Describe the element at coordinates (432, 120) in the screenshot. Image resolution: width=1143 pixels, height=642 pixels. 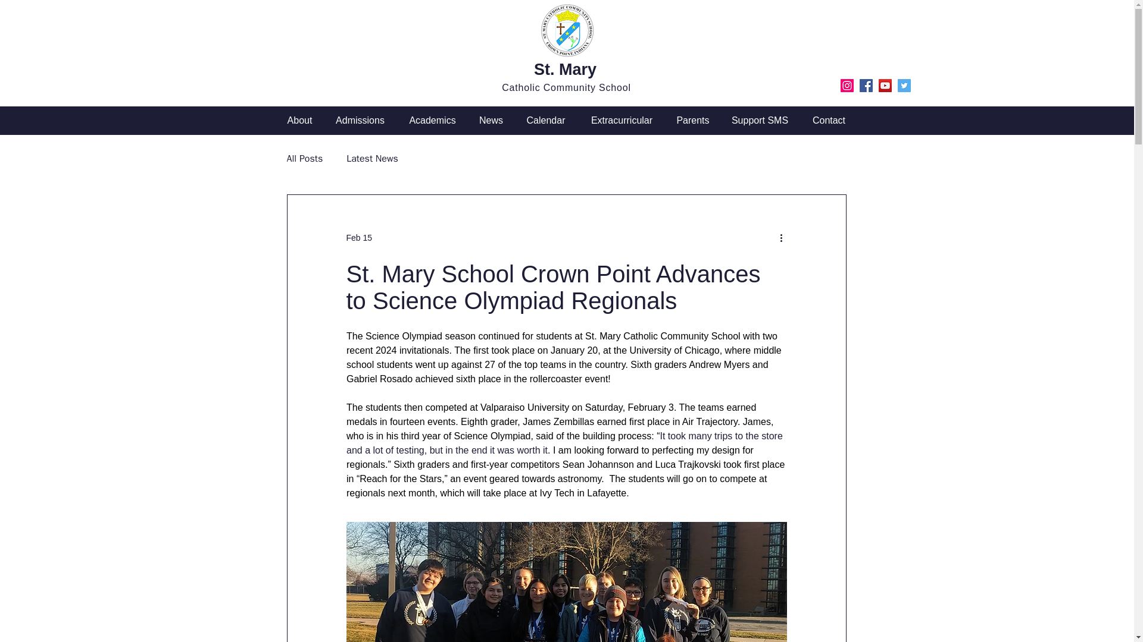
I see `Academics` at that location.